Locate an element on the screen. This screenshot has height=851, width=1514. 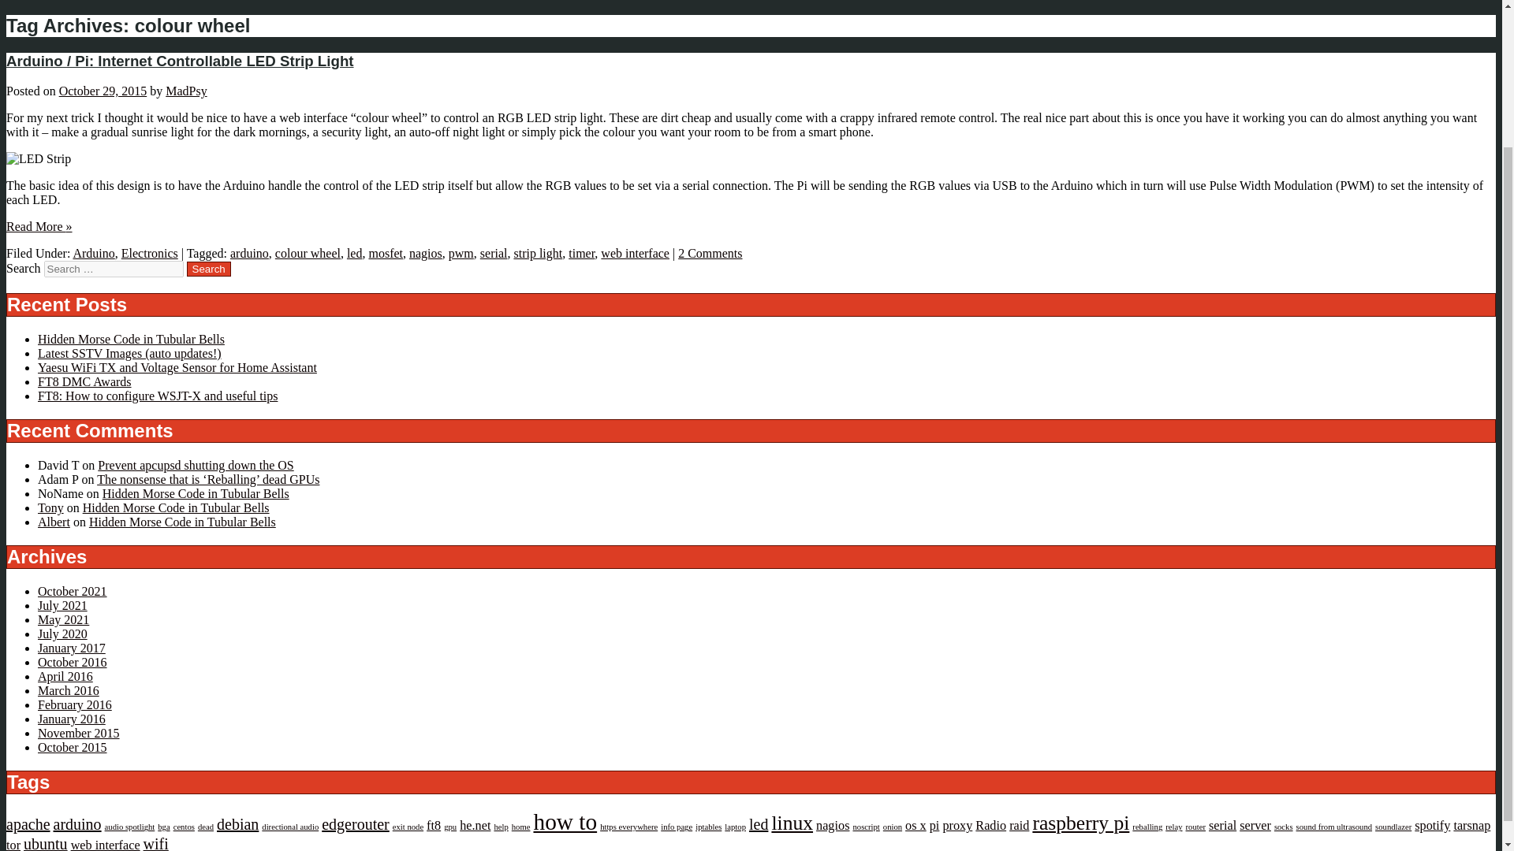
serial is located at coordinates (494, 254).